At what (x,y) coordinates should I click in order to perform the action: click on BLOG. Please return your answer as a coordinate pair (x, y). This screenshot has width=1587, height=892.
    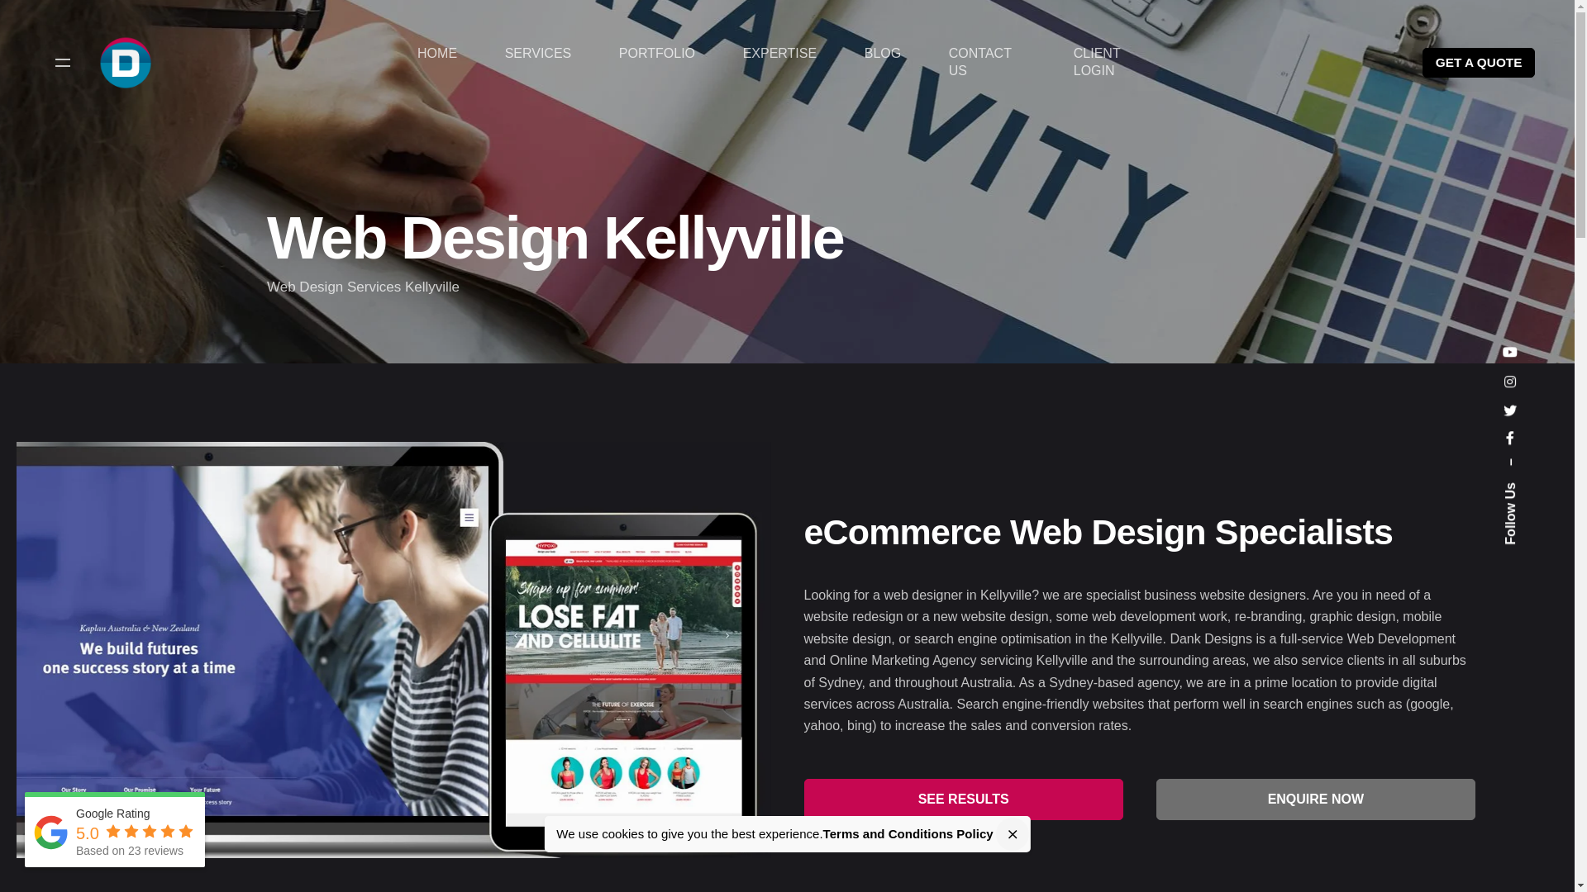
    Looking at the image, I should click on (883, 55).